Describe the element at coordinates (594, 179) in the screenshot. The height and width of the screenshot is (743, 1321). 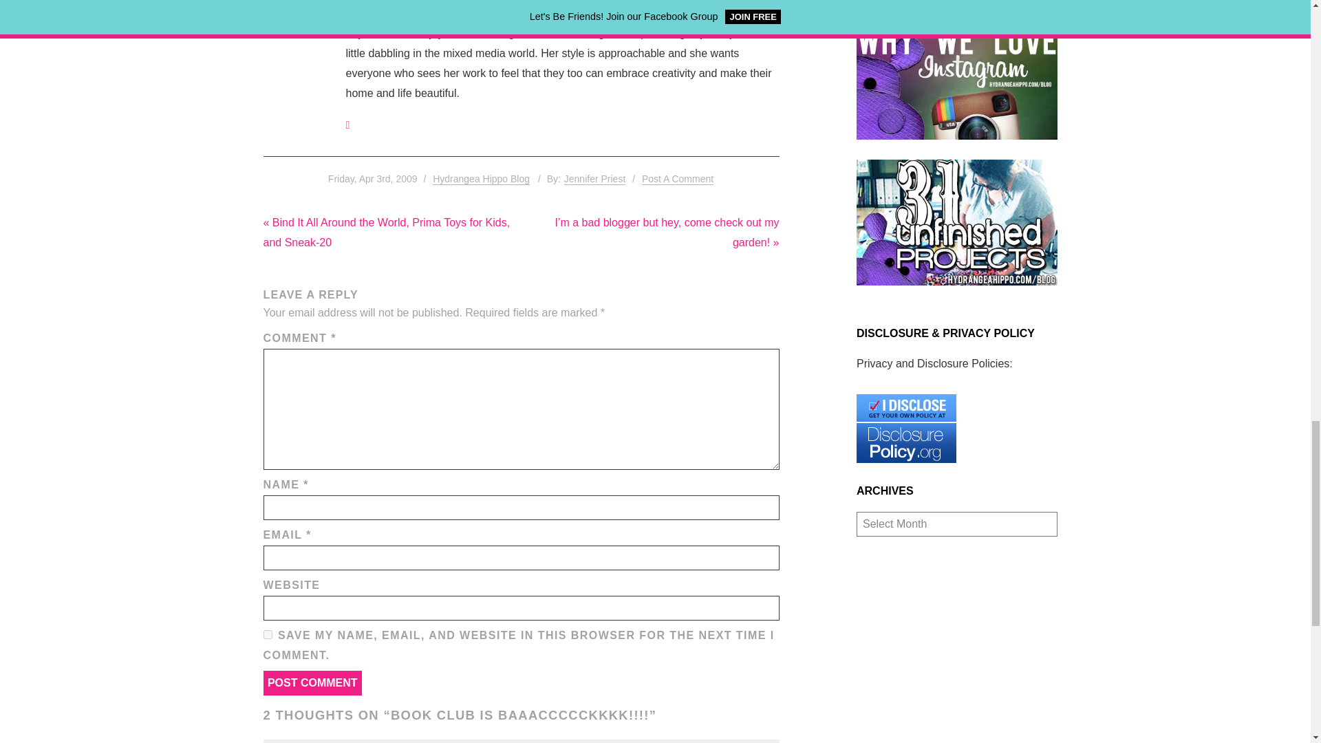
I see `Jennifer Priest` at that location.